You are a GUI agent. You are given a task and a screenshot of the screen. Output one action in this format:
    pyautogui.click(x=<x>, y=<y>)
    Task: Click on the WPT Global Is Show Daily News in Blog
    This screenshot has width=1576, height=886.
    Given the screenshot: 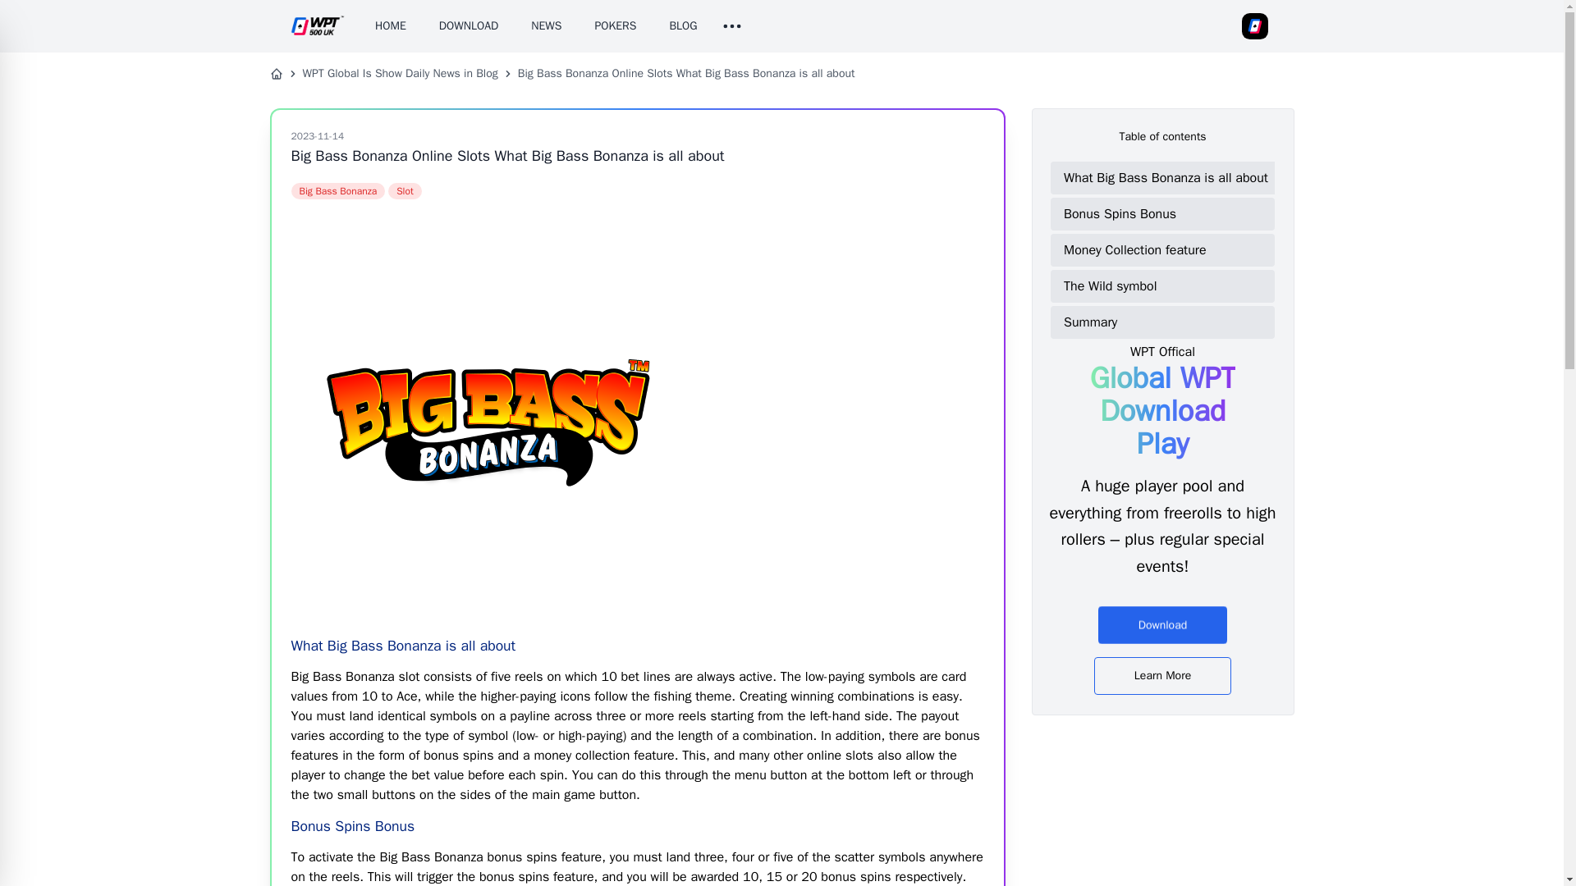 What is the action you would take?
    pyautogui.click(x=400, y=74)
    